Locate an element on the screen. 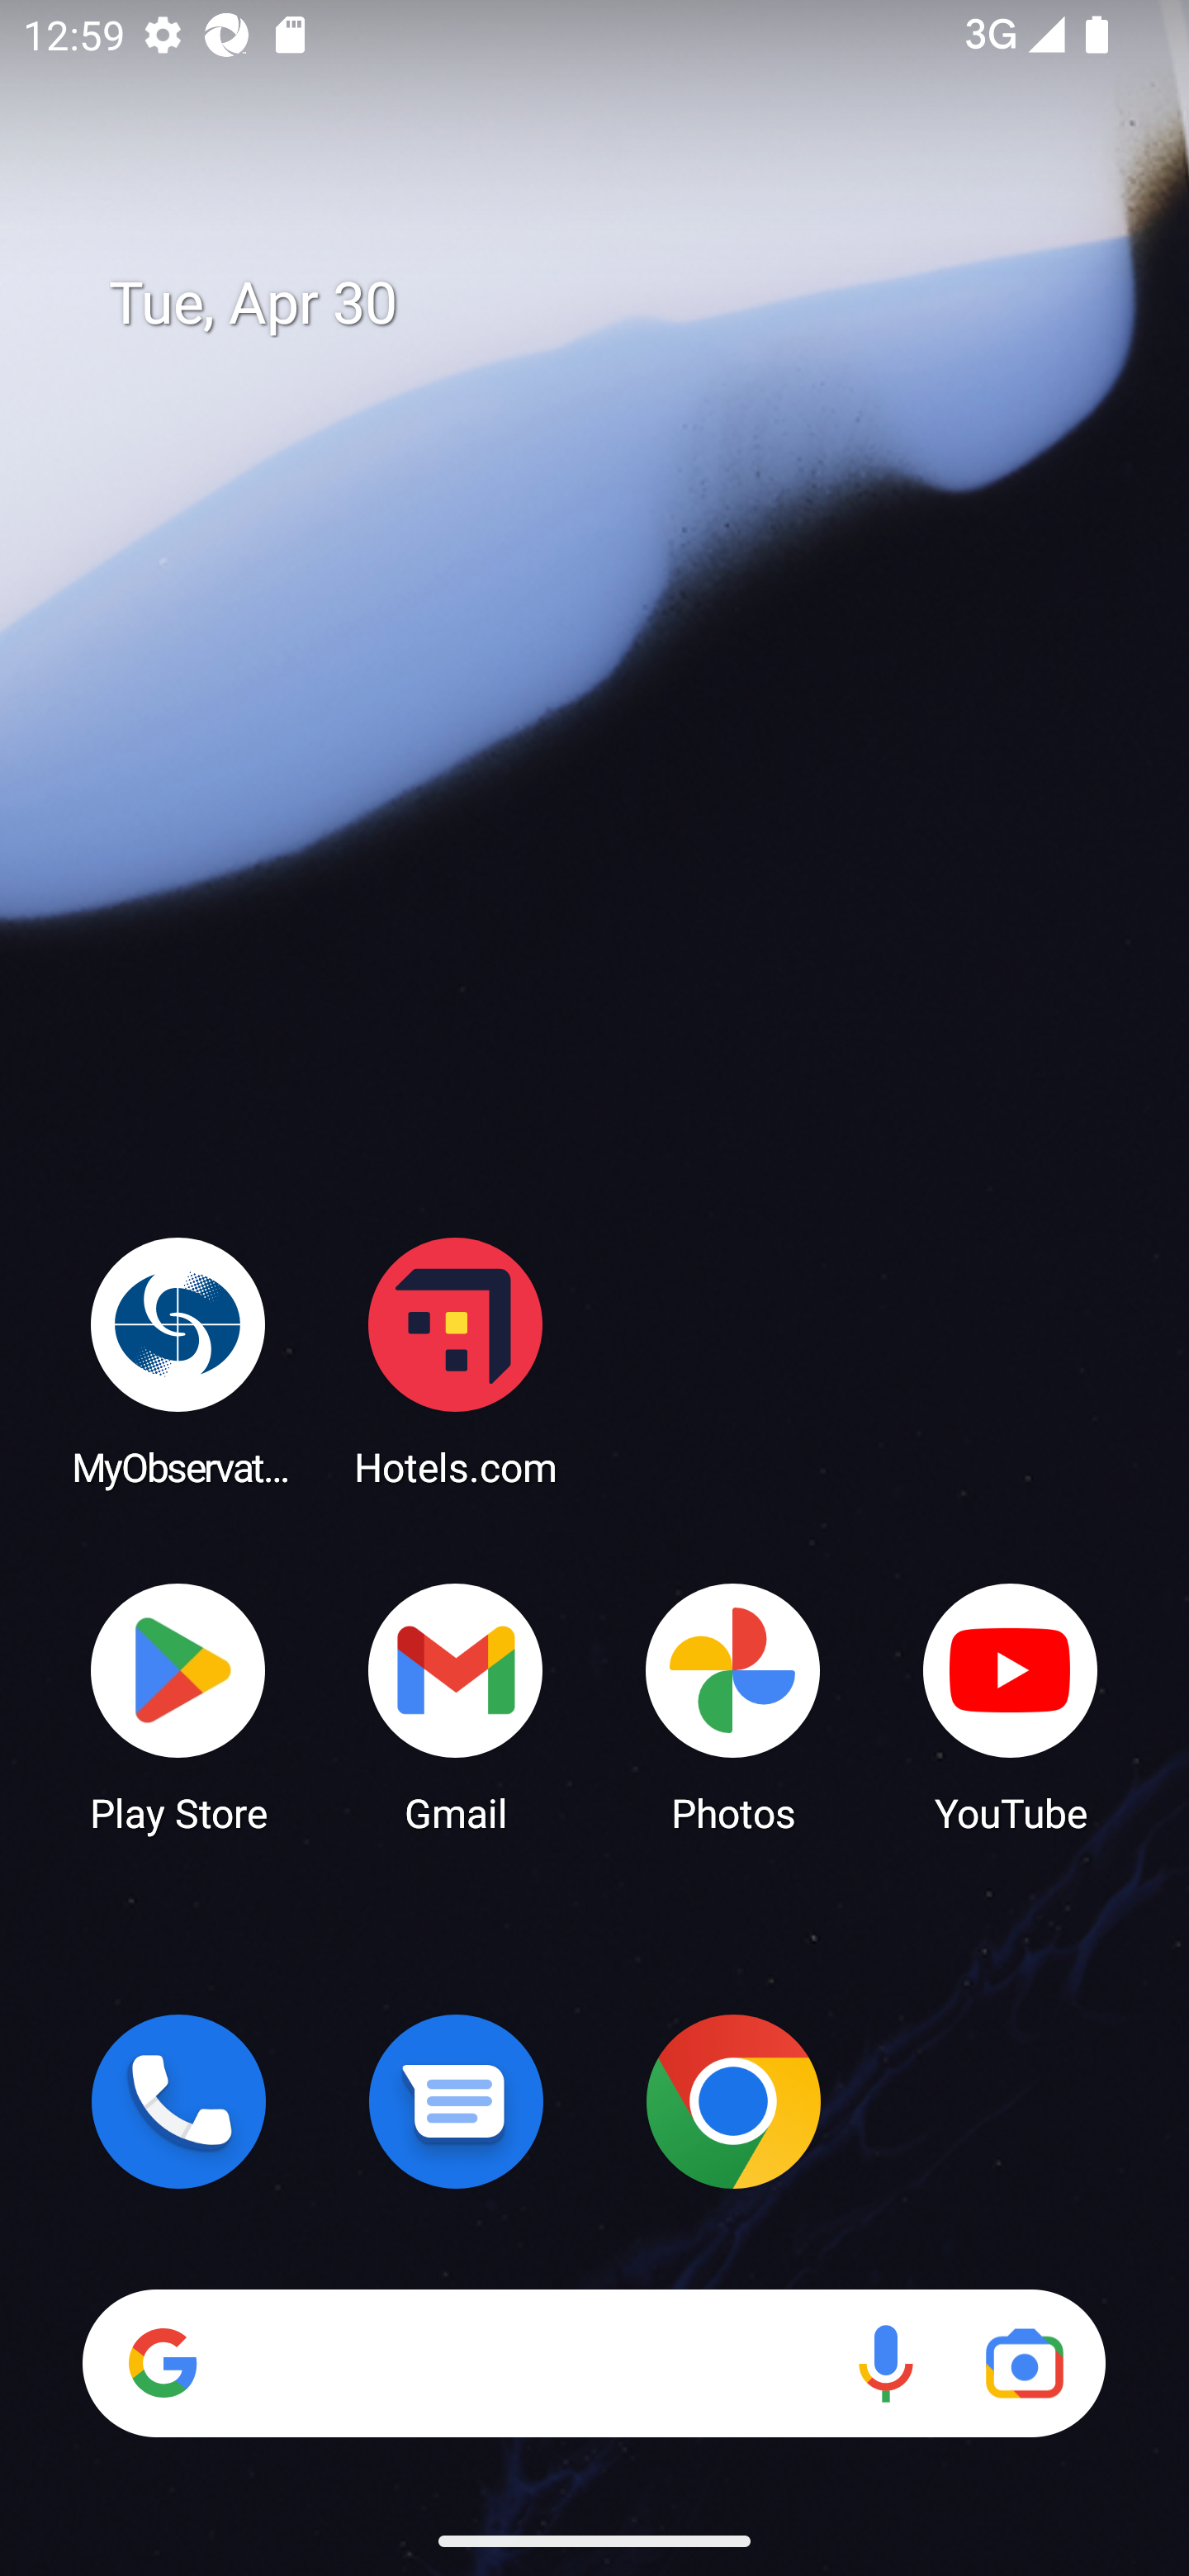 The width and height of the screenshot is (1189, 2576). MyObservatory is located at coordinates (178, 1361).